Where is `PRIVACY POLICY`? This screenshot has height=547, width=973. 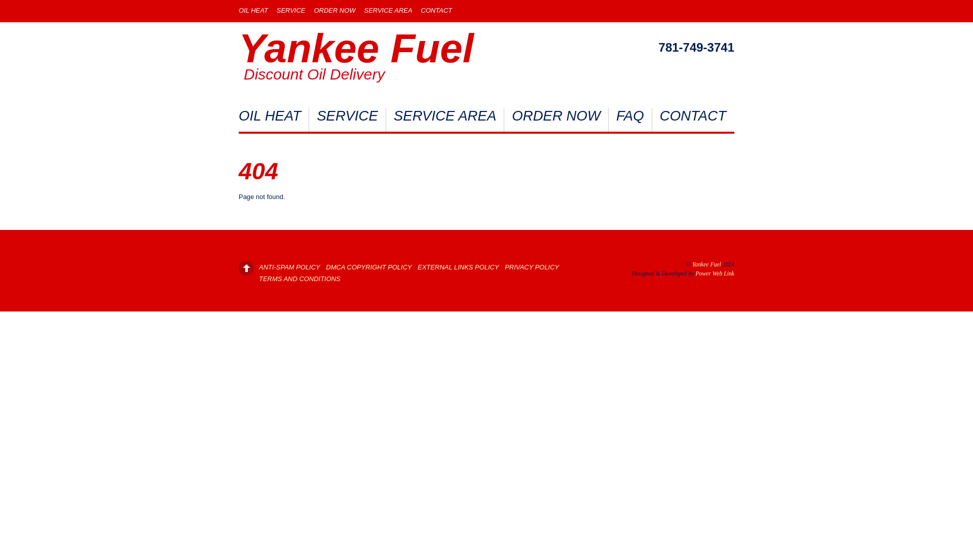
PRIVACY POLICY is located at coordinates (532, 266).